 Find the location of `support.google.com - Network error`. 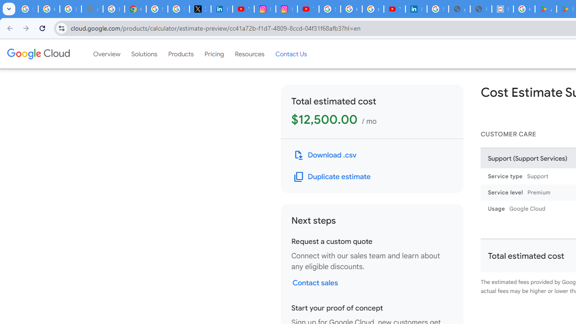

support.google.com - Network error is located at coordinates (92, 9).